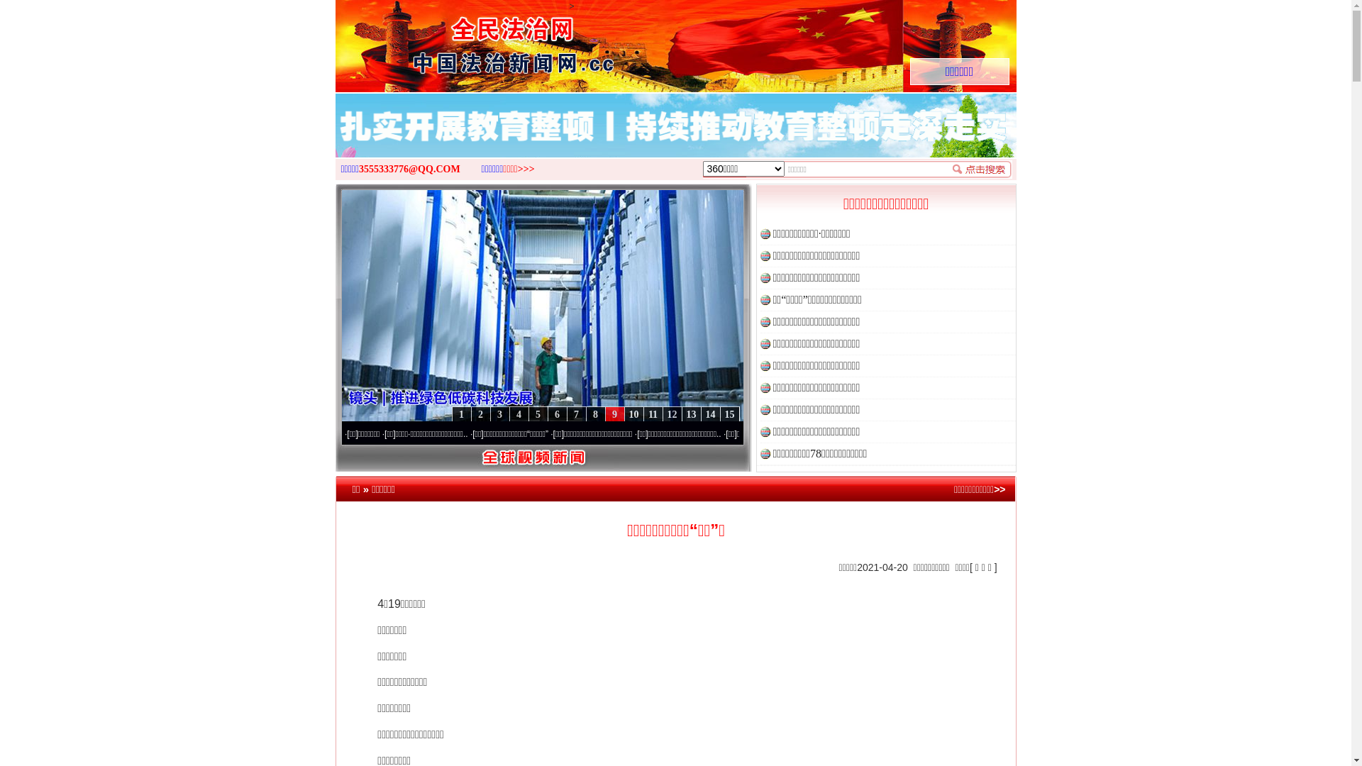  Describe the element at coordinates (653, 414) in the screenshot. I see `11` at that location.